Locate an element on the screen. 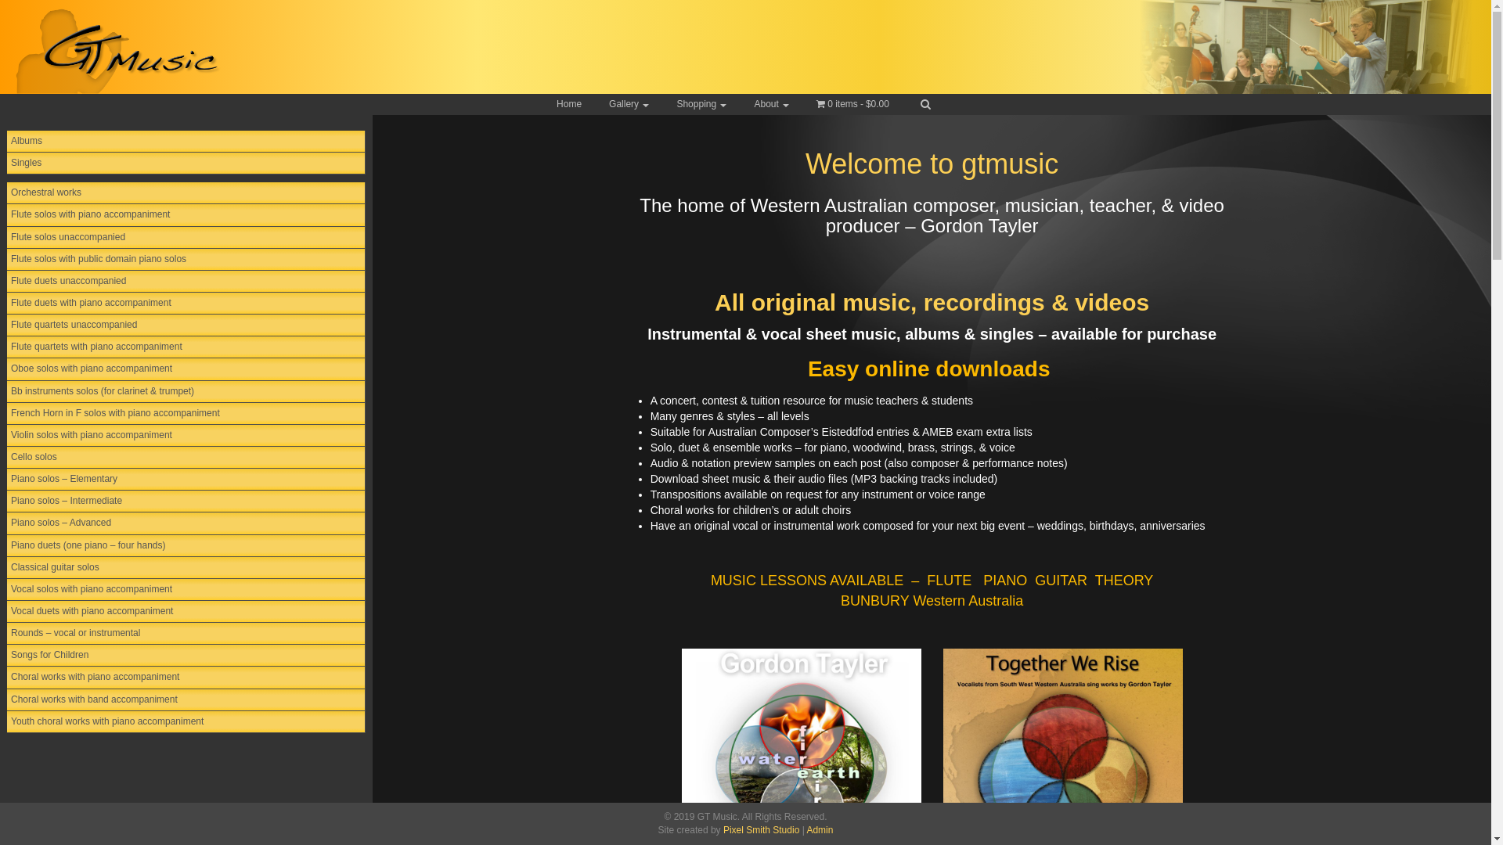  Youth choral works with piano accompaniment is located at coordinates (186, 722).